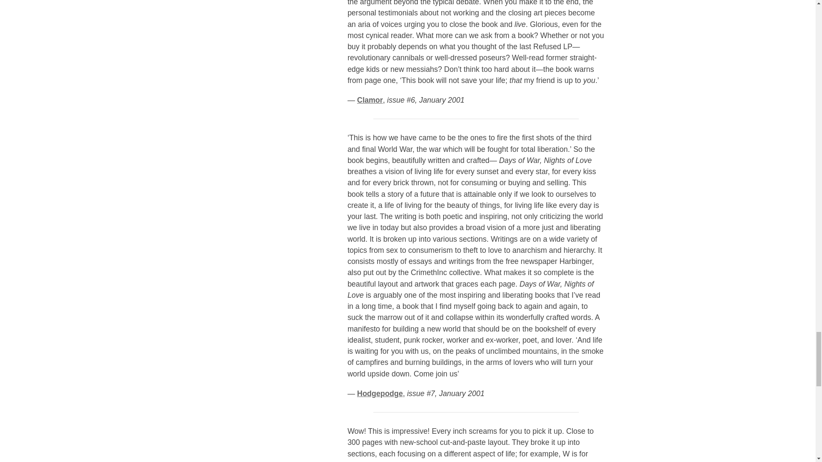 This screenshot has width=822, height=462. Describe the element at coordinates (379, 394) in the screenshot. I see `Hodgepodge` at that location.